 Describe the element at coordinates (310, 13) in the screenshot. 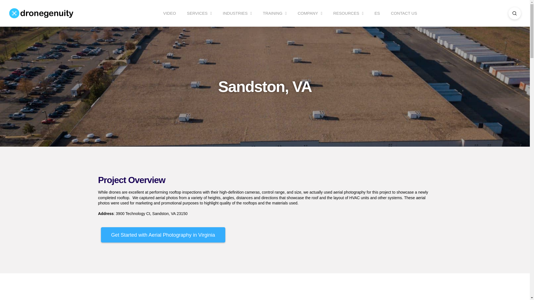

I see `COMPANY` at that location.